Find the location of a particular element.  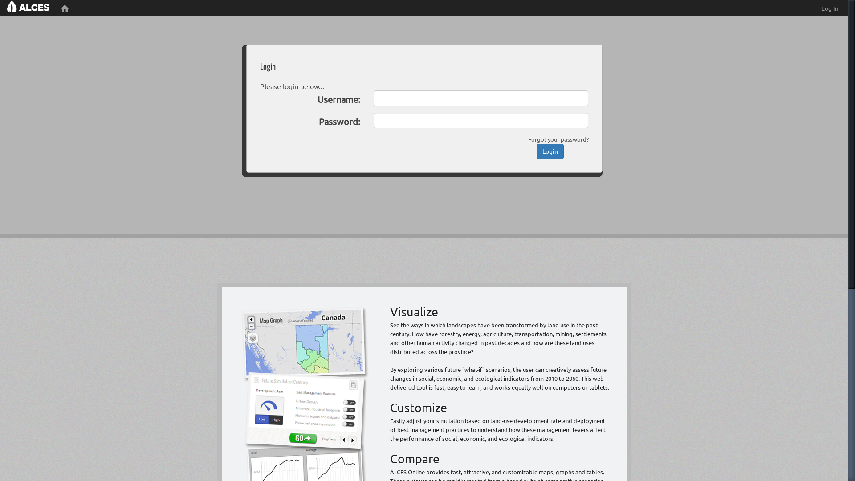

Home is located at coordinates (65, 8).